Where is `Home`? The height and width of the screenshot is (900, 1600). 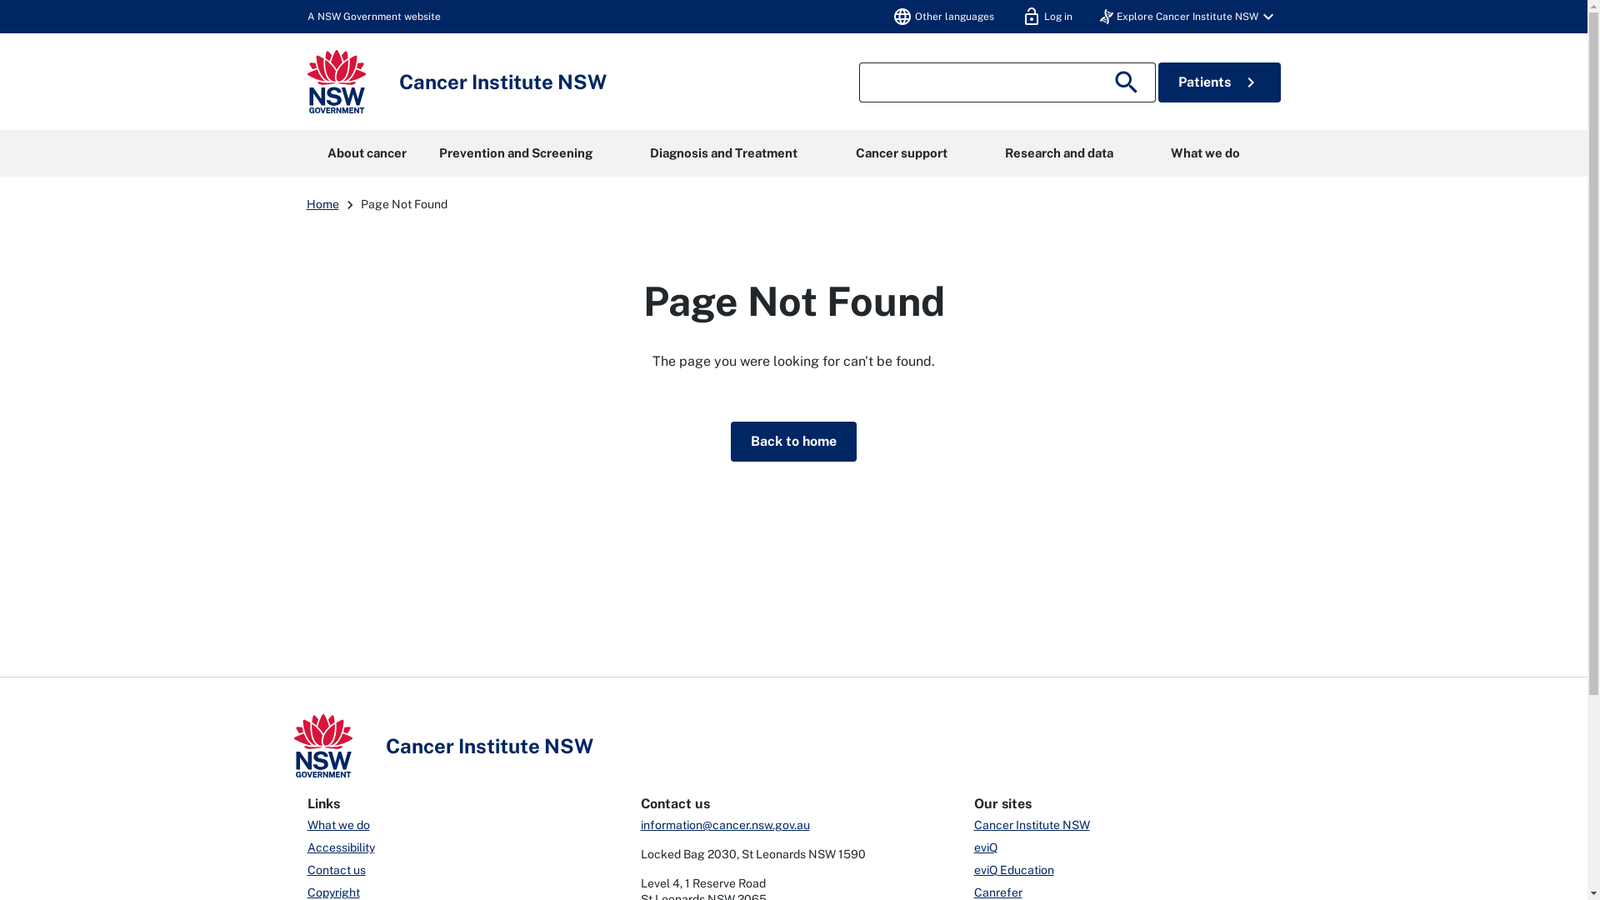
Home is located at coordinates (323, 204).